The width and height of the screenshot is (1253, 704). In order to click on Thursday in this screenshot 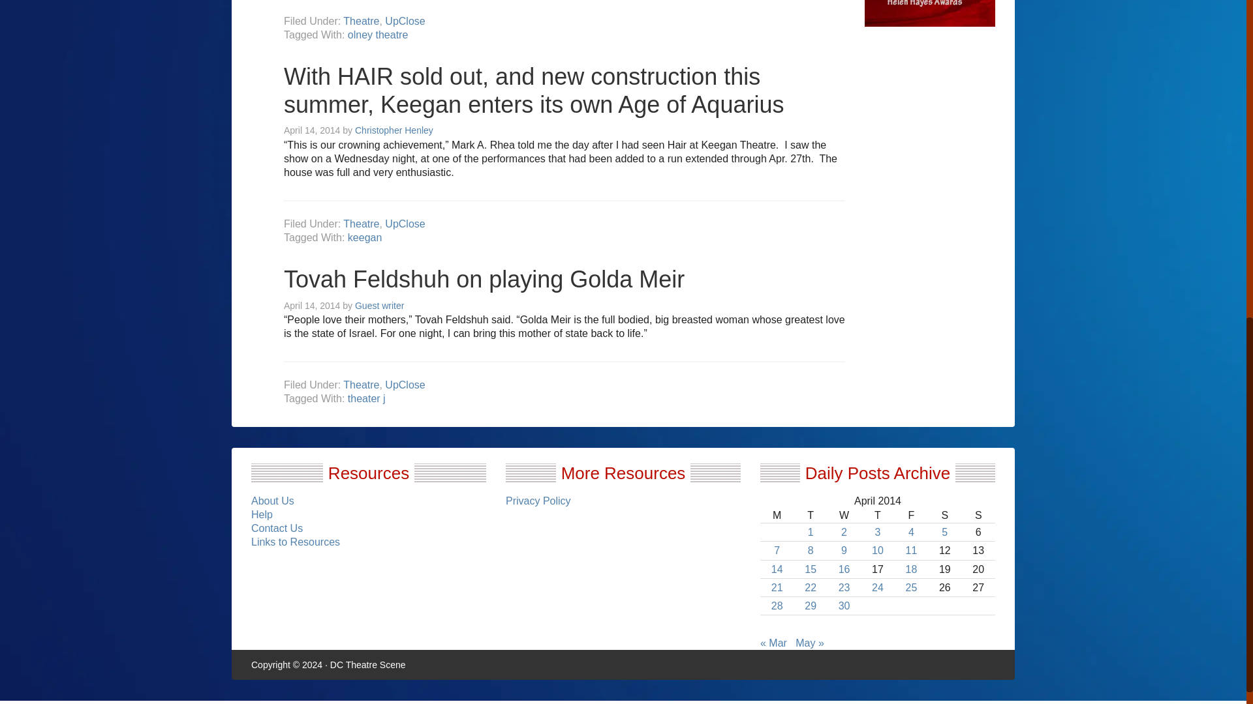, I will do `click(877, 515)`.